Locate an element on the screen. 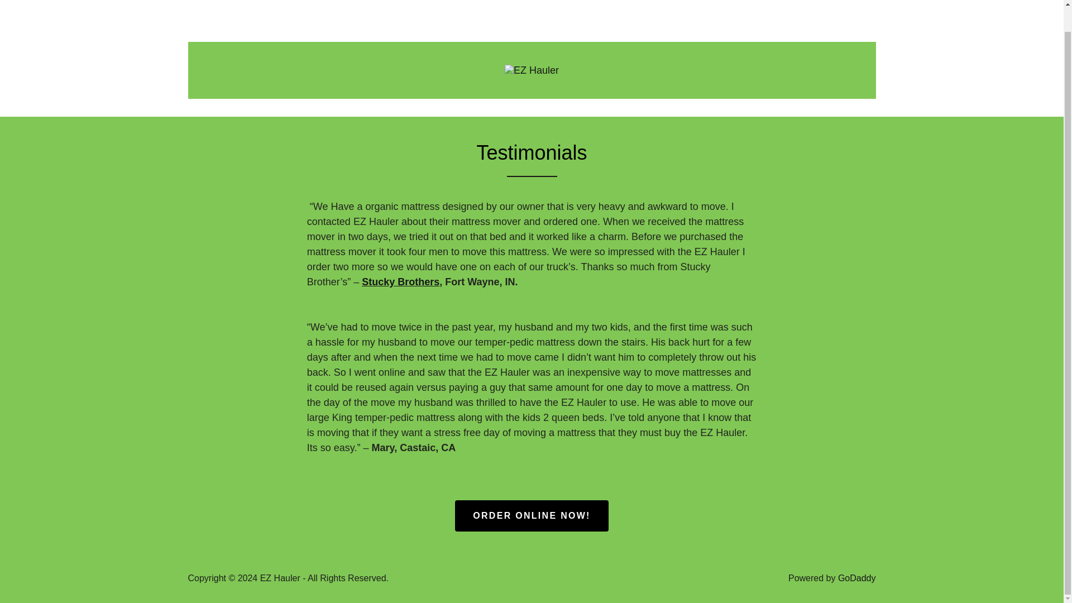 This screenshot has height=603, width=1072. GoDaddy is located at coordinates (856, 578).